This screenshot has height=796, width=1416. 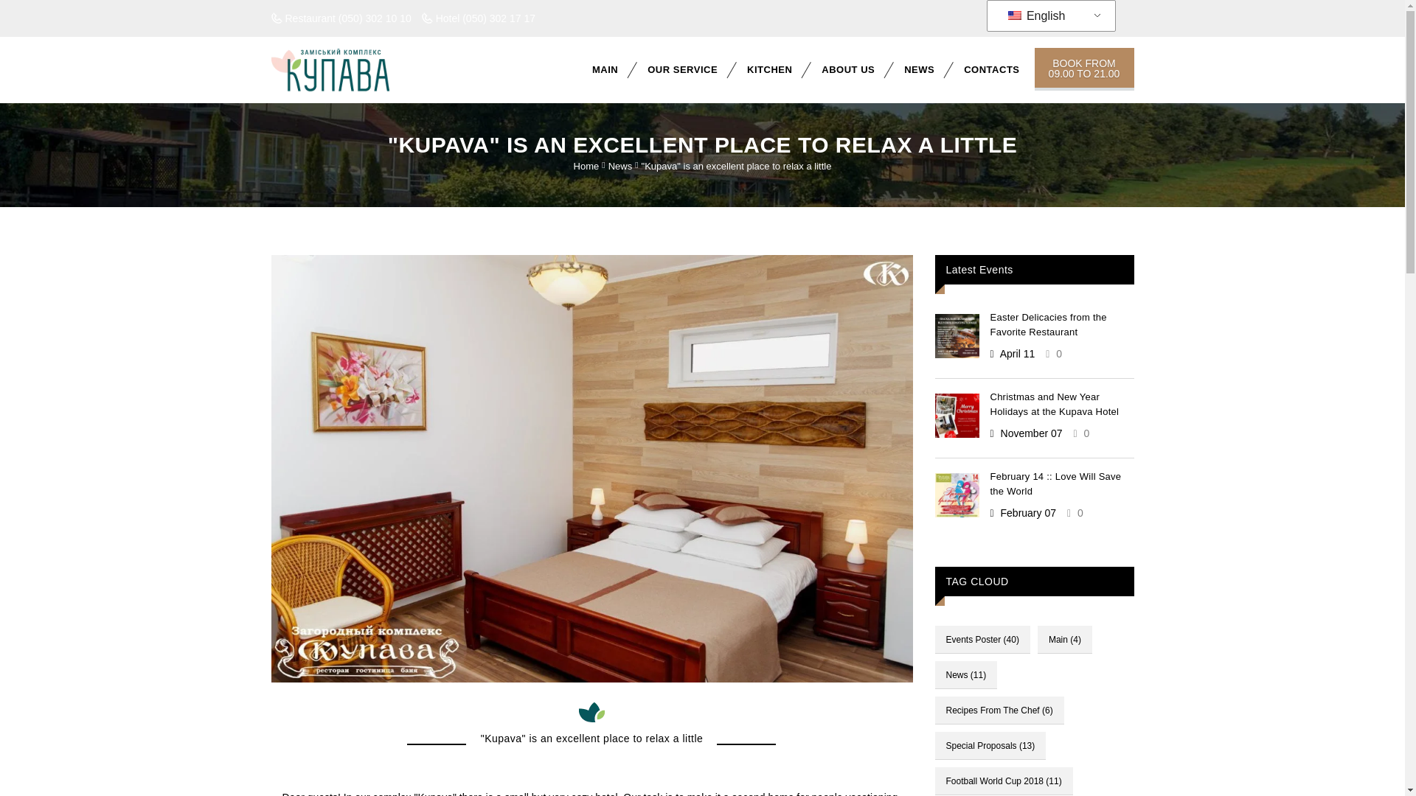 What do you see at coordinates (586, 167) in the screenshot?
I see `Home` at bounding box center [586, 167].